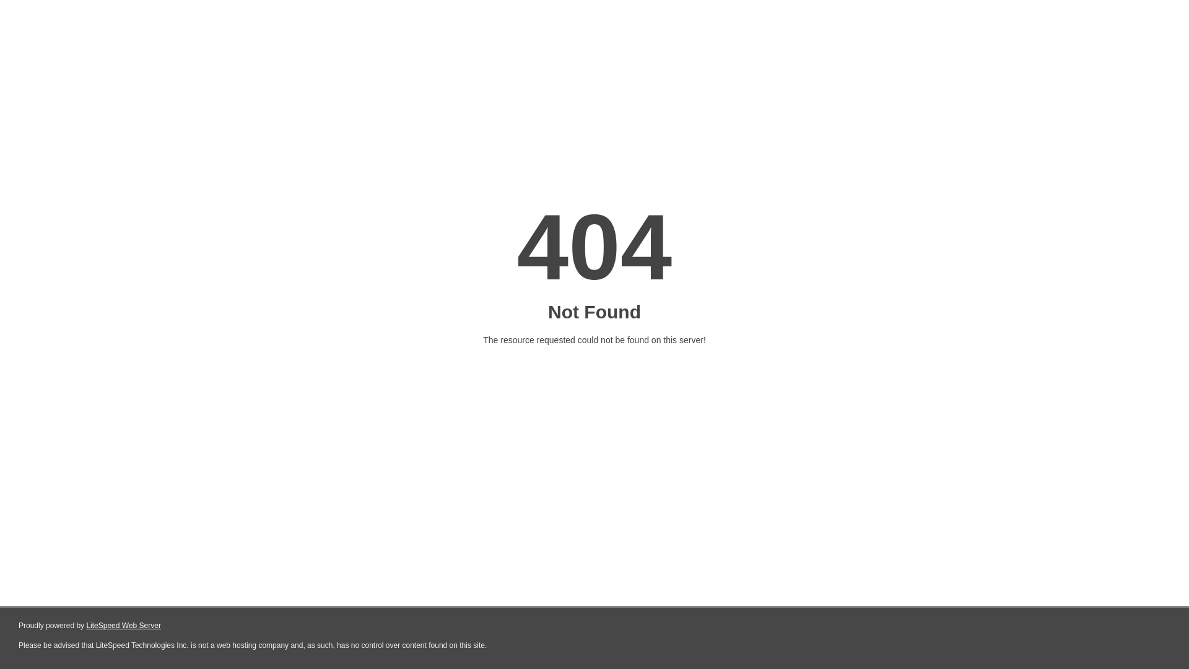 The image size is (1189, 669). Describe the element at coordinates (123, 626) in the screenshot. I see `LiteSpeed Web Server` at that location.